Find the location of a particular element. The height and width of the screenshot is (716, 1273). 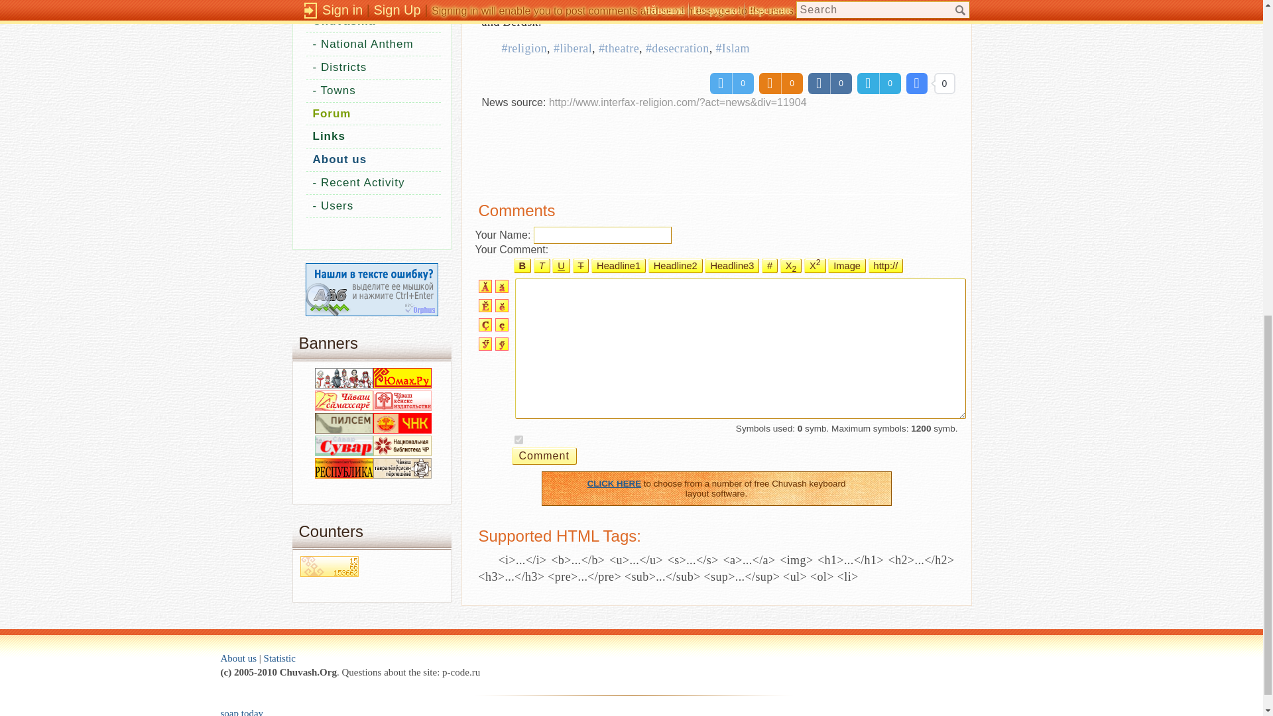

Headline1 is located at coordinates (618, 265).